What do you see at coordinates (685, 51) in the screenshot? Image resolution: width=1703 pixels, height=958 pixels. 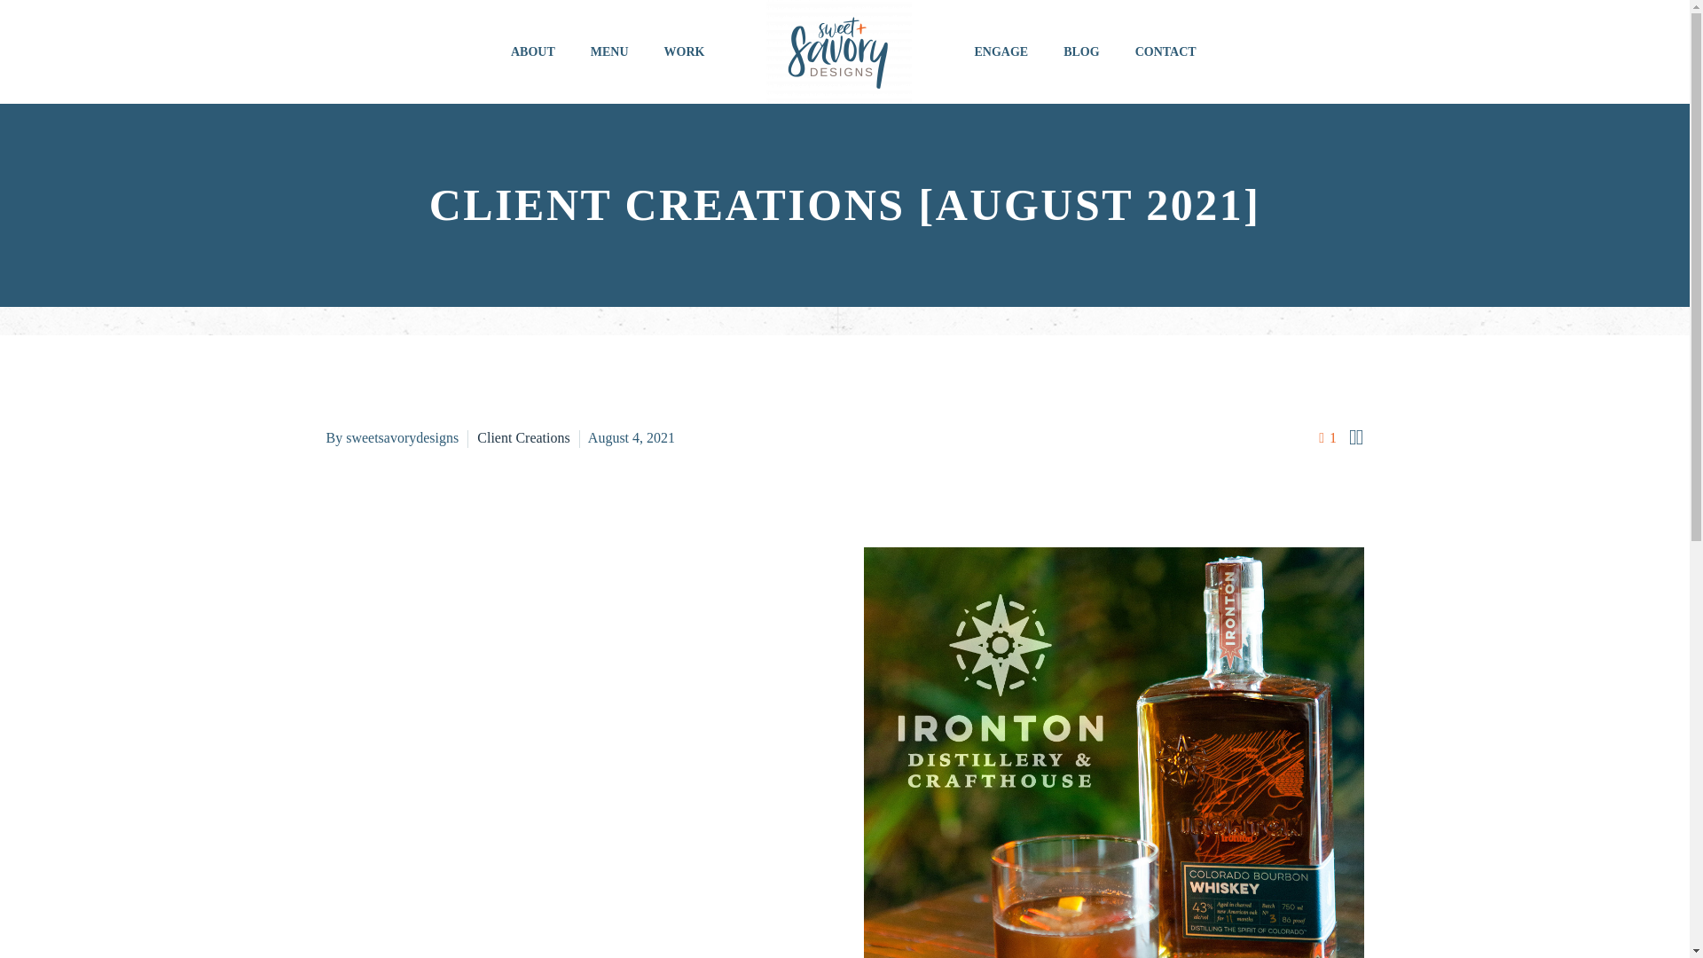 I see `WORK` at bounding box center [685, 51].